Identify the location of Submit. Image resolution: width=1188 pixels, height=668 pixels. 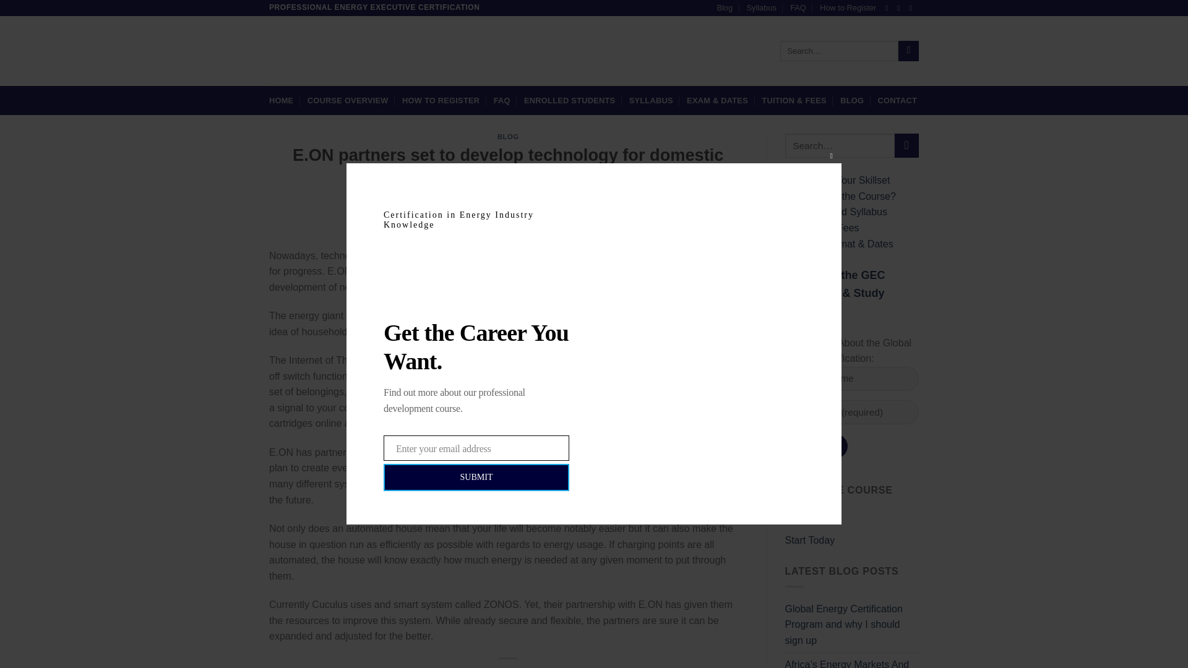
(816, 446).